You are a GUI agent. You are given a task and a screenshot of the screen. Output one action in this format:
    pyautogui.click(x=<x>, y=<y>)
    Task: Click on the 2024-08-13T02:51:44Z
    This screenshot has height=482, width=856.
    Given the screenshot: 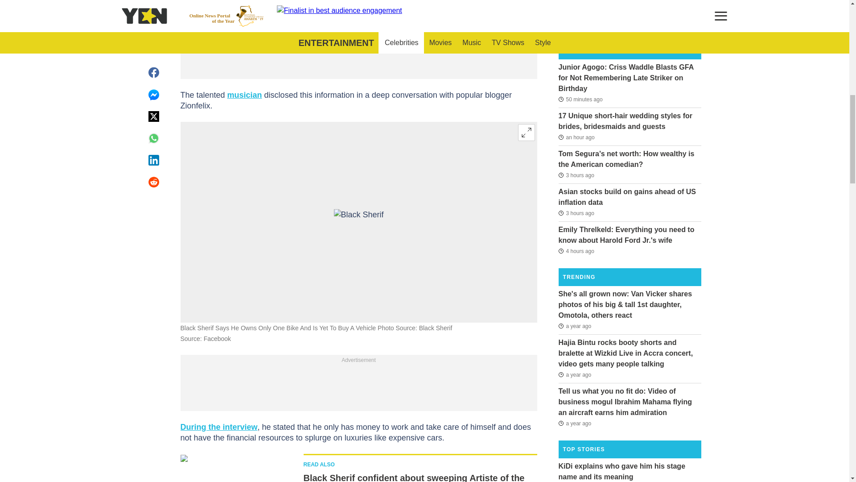 What is the action you would take?
    pyautogui.click(x=576, y=175)
    